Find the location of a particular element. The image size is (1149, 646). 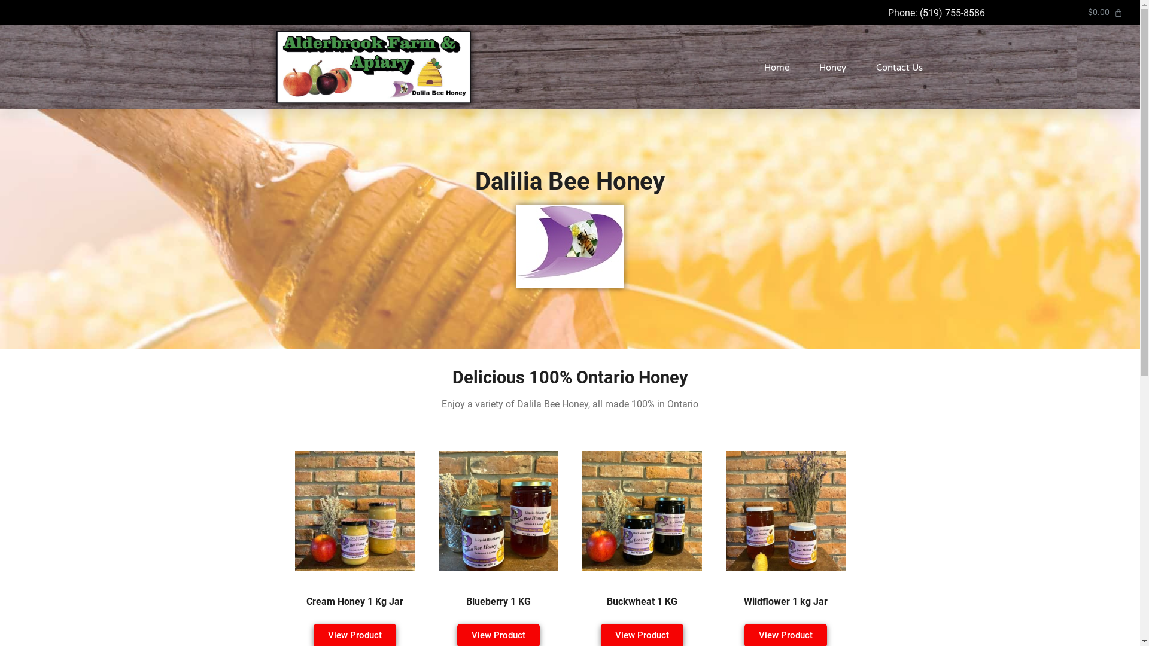

Home is located at coordinates (777, 68).